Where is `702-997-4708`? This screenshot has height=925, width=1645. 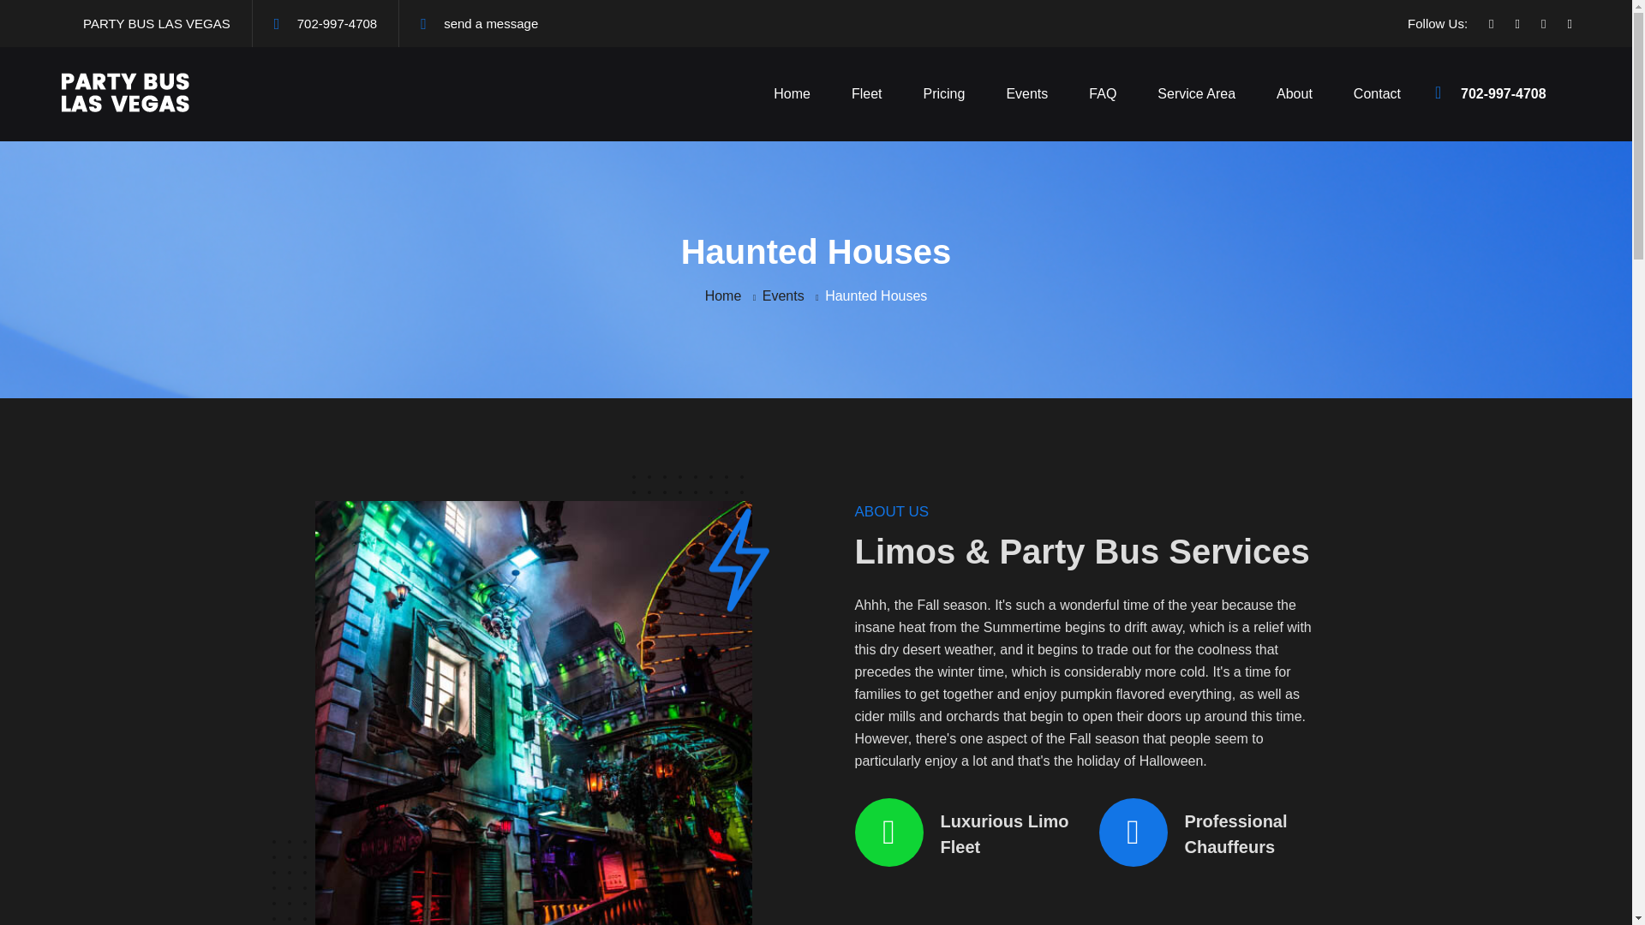 702-997-4708 is located at coordinates (337, 24).